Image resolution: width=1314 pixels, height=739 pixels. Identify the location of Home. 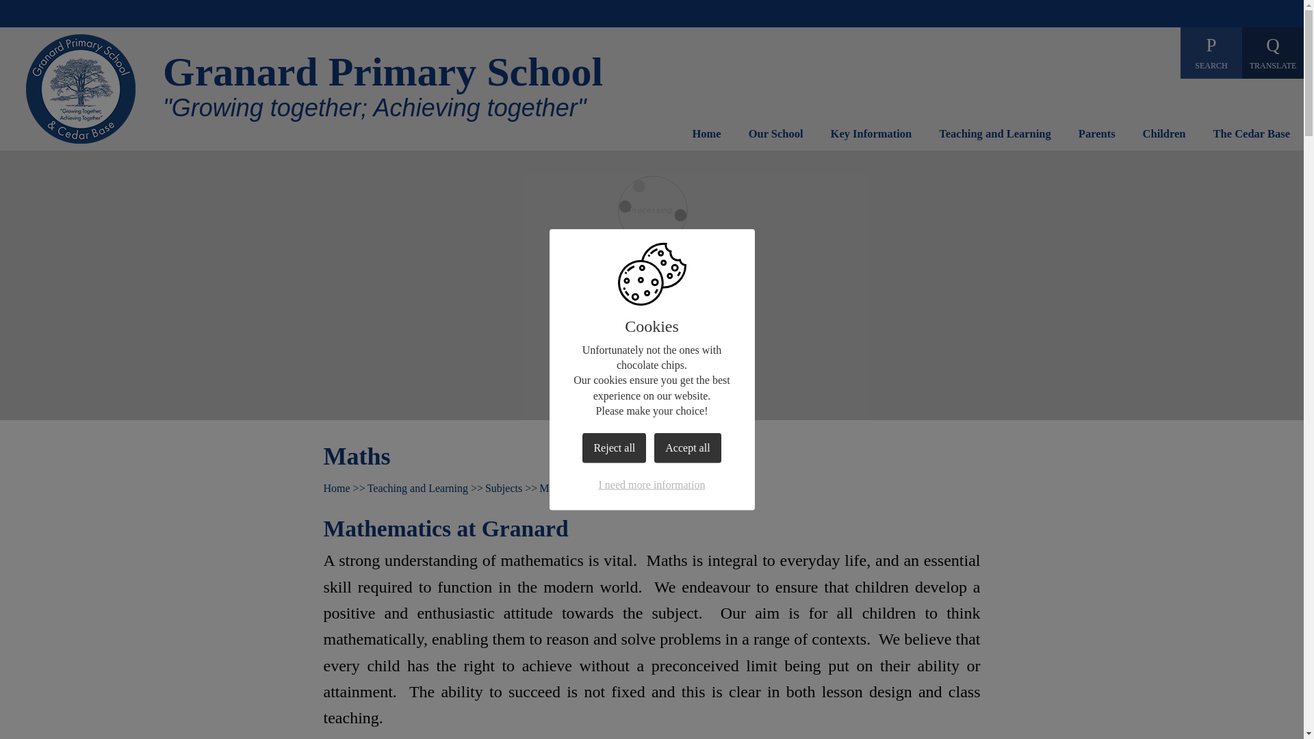
(706, 138).